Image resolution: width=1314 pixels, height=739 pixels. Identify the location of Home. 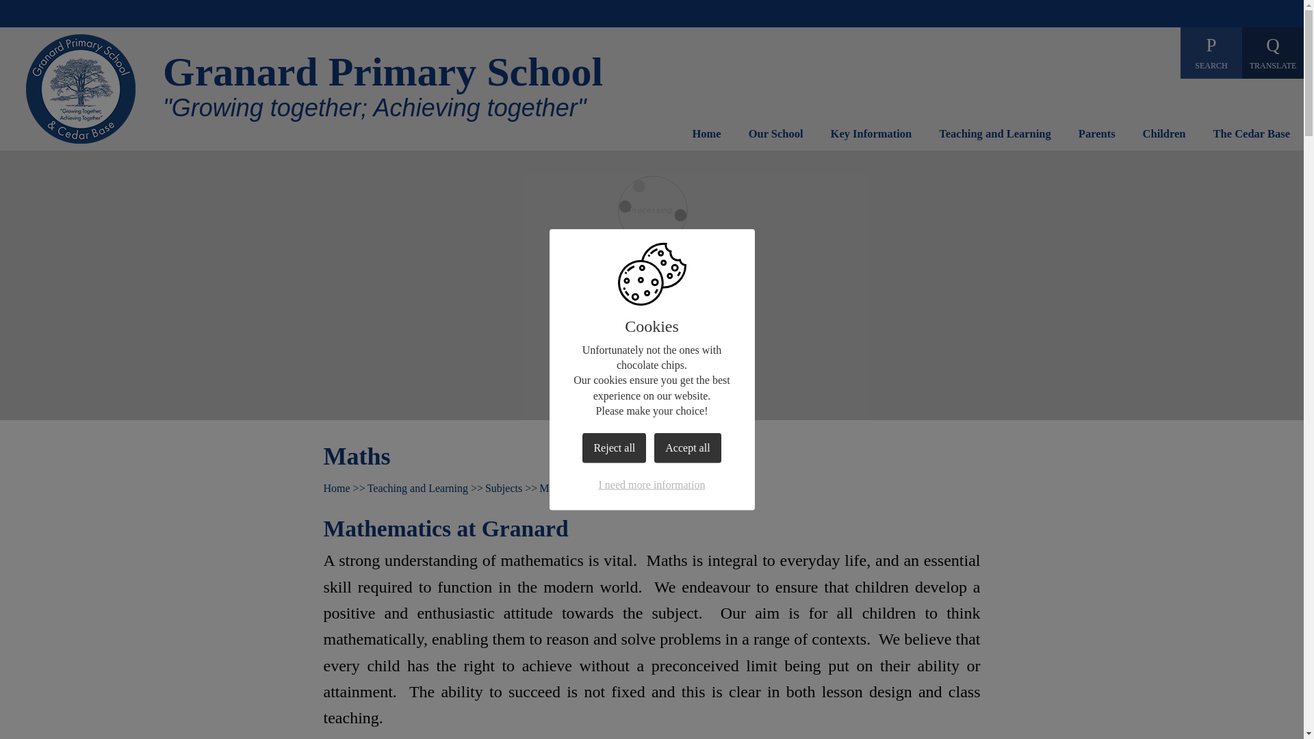
(706, 138).